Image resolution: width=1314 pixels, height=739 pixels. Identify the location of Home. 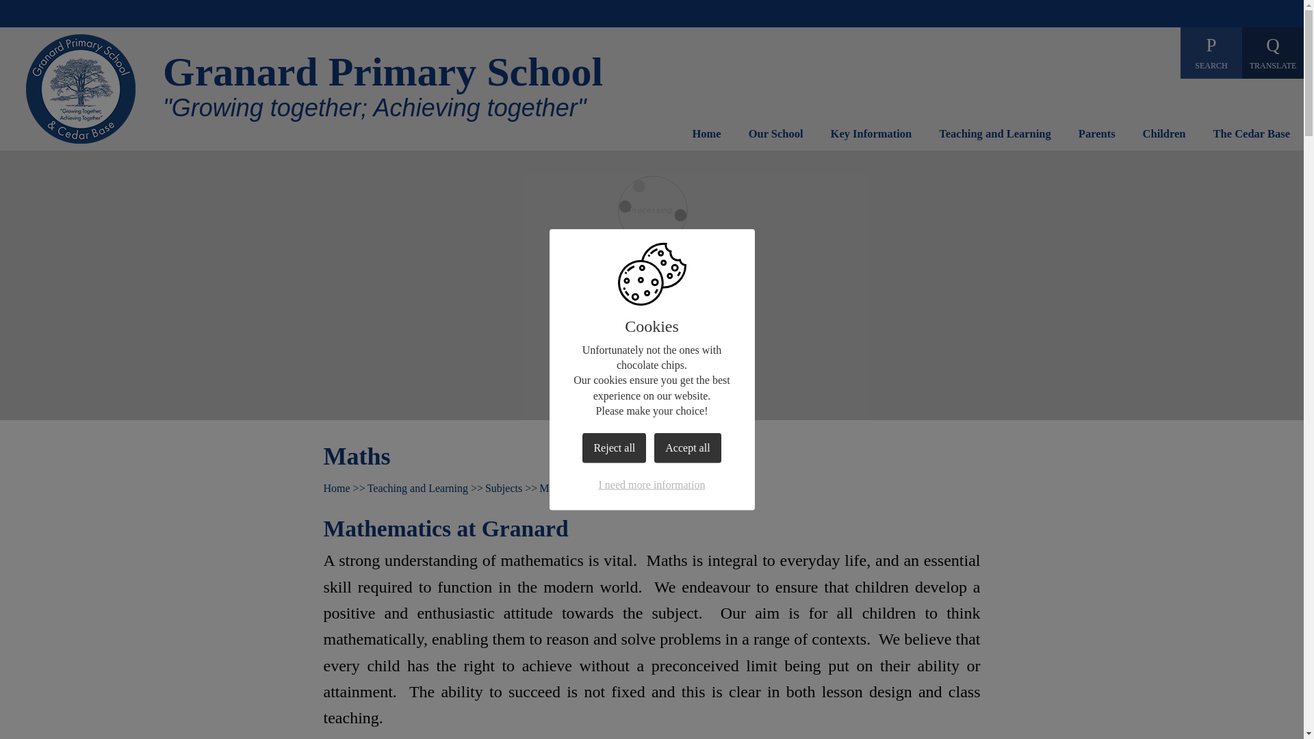
(706, 138).